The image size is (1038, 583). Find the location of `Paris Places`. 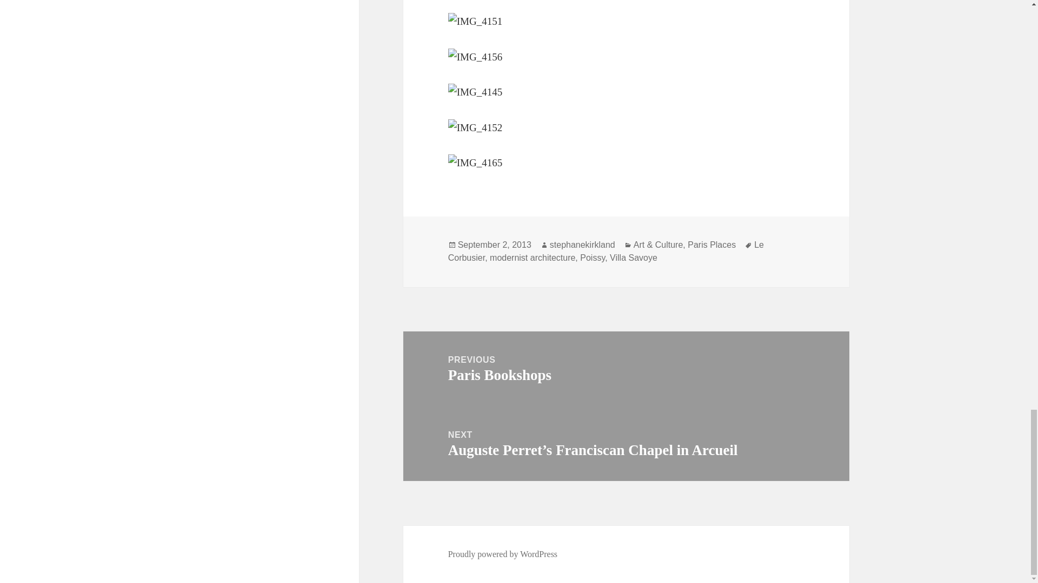

Paris Places is located at coordinates (606, 252).